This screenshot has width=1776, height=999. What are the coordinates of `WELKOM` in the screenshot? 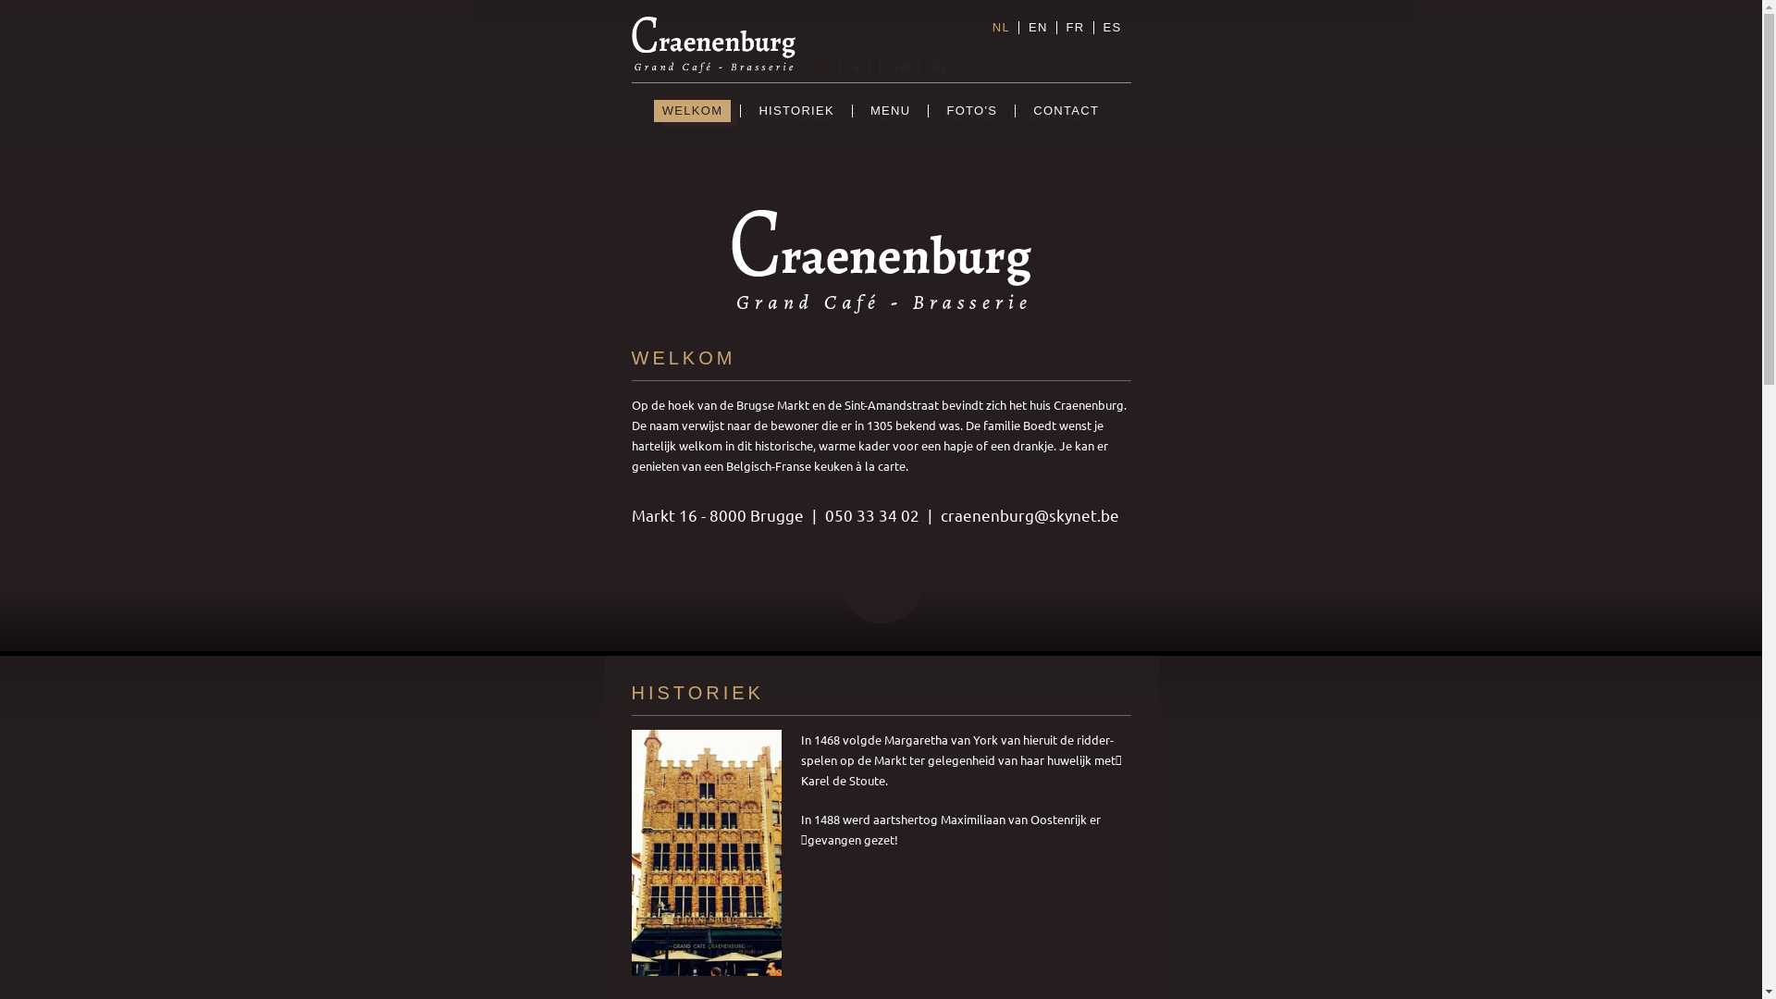 It's located at (699, 116).